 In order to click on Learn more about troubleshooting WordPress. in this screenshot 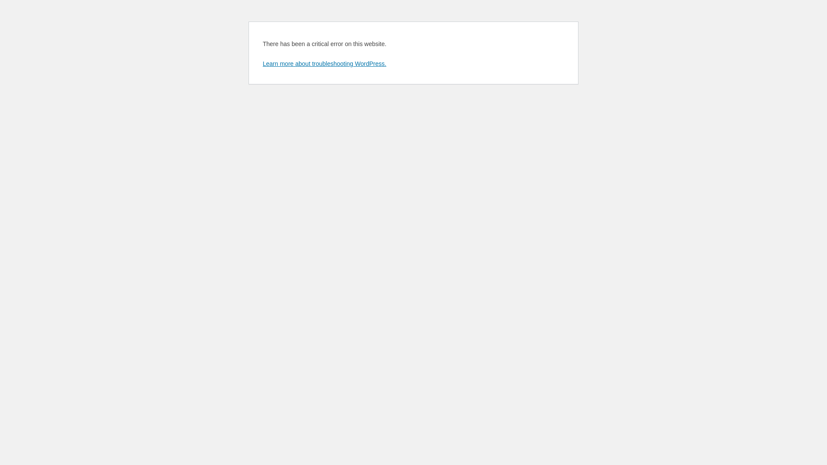, I will do `click(325, 64)`.